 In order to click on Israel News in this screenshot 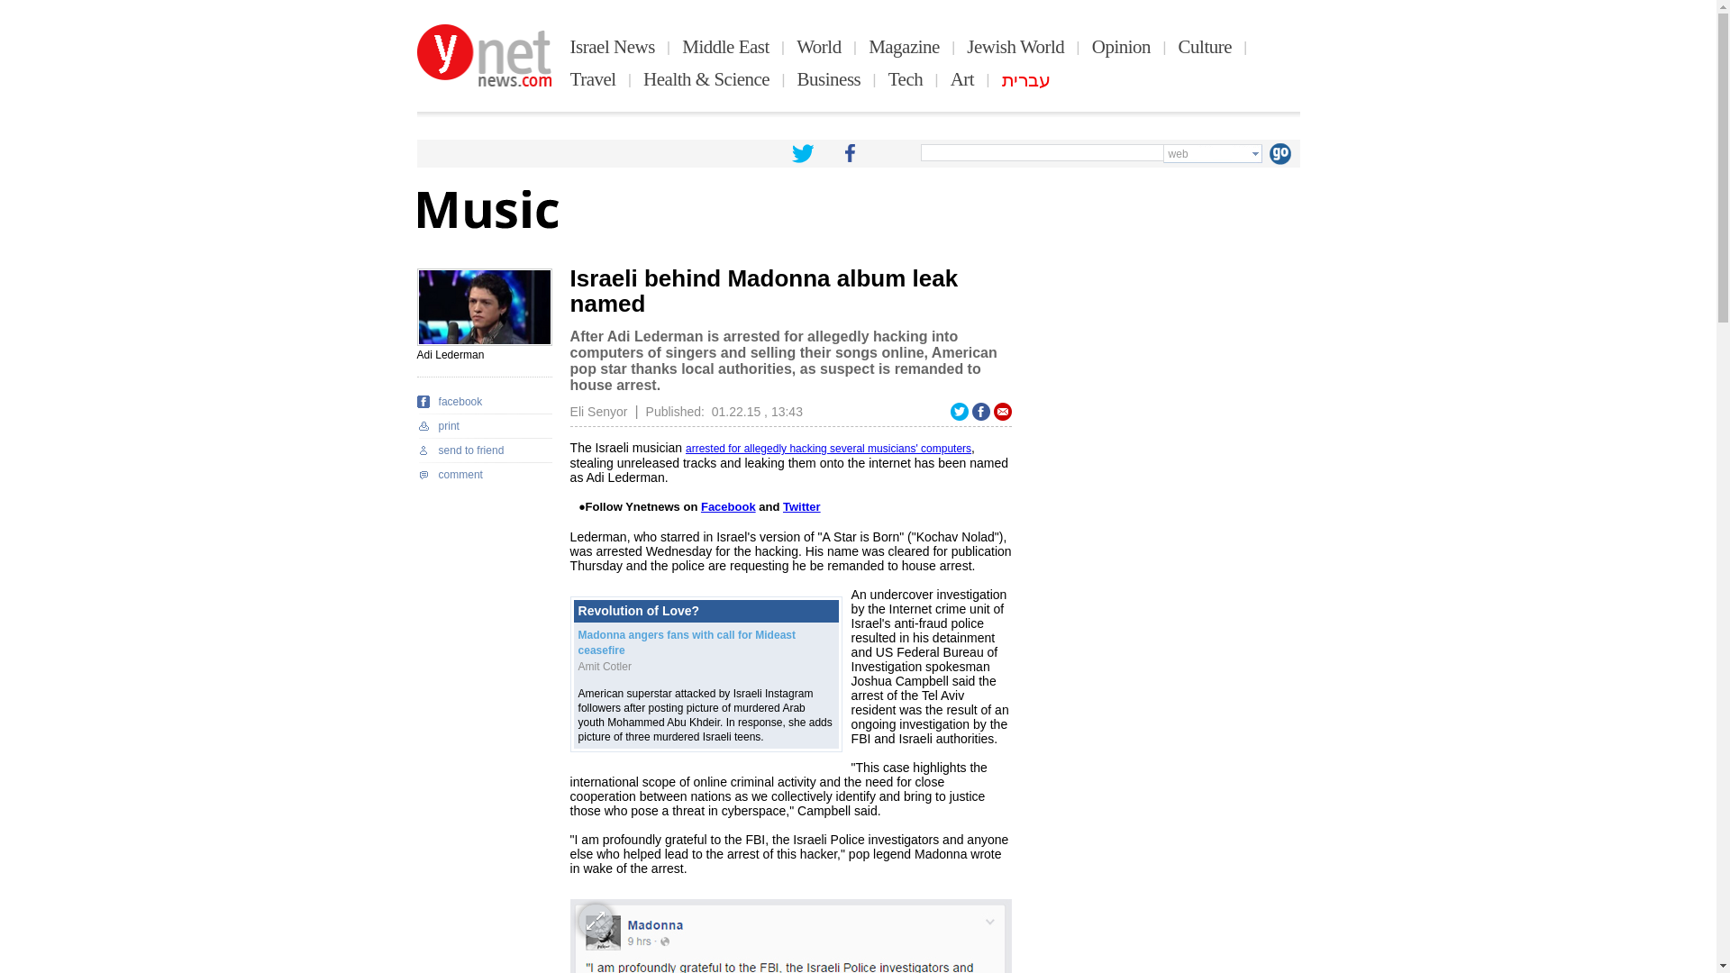, I will do `click(613, 46)`.